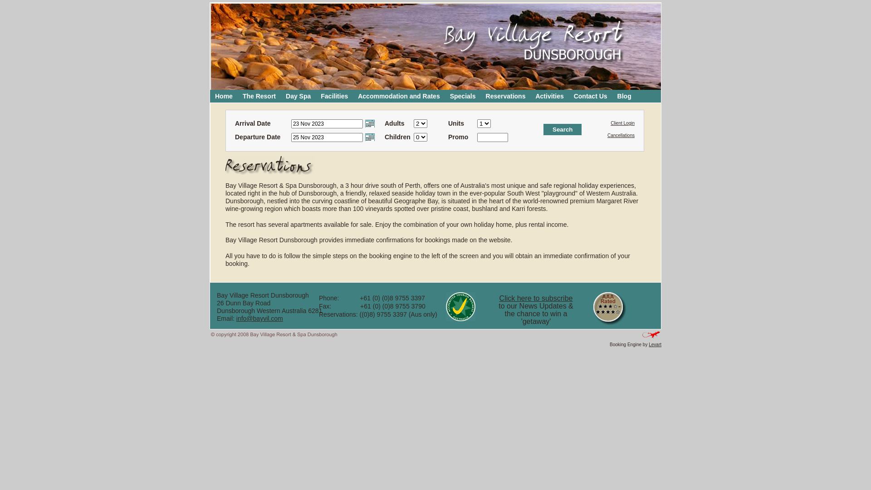 This screenshot has height=490, width=871. Describe the element at coordinates (536, 299) in the screenshot. I see `Click here to subscribe` at that location.